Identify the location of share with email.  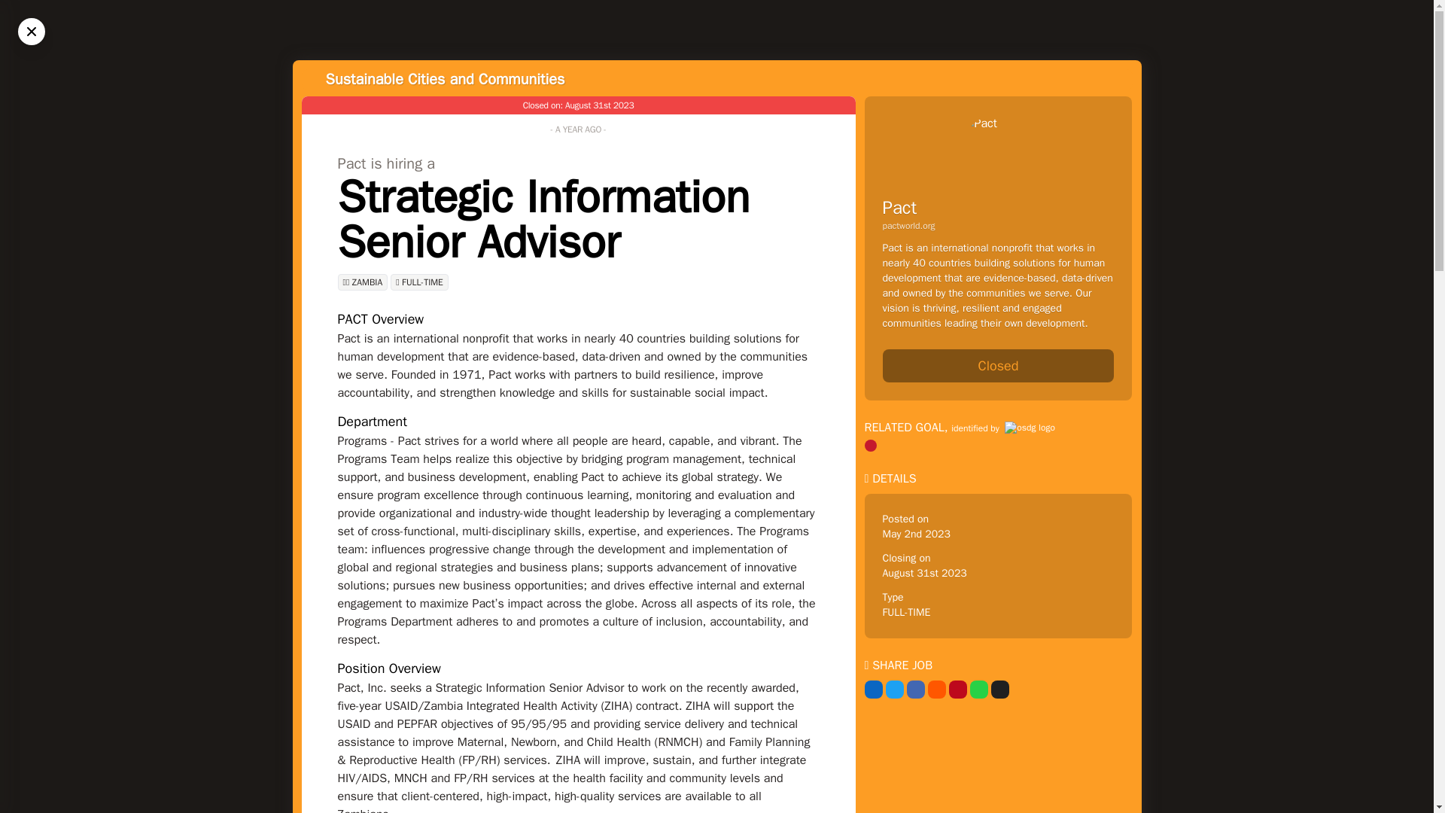
(999, 689).